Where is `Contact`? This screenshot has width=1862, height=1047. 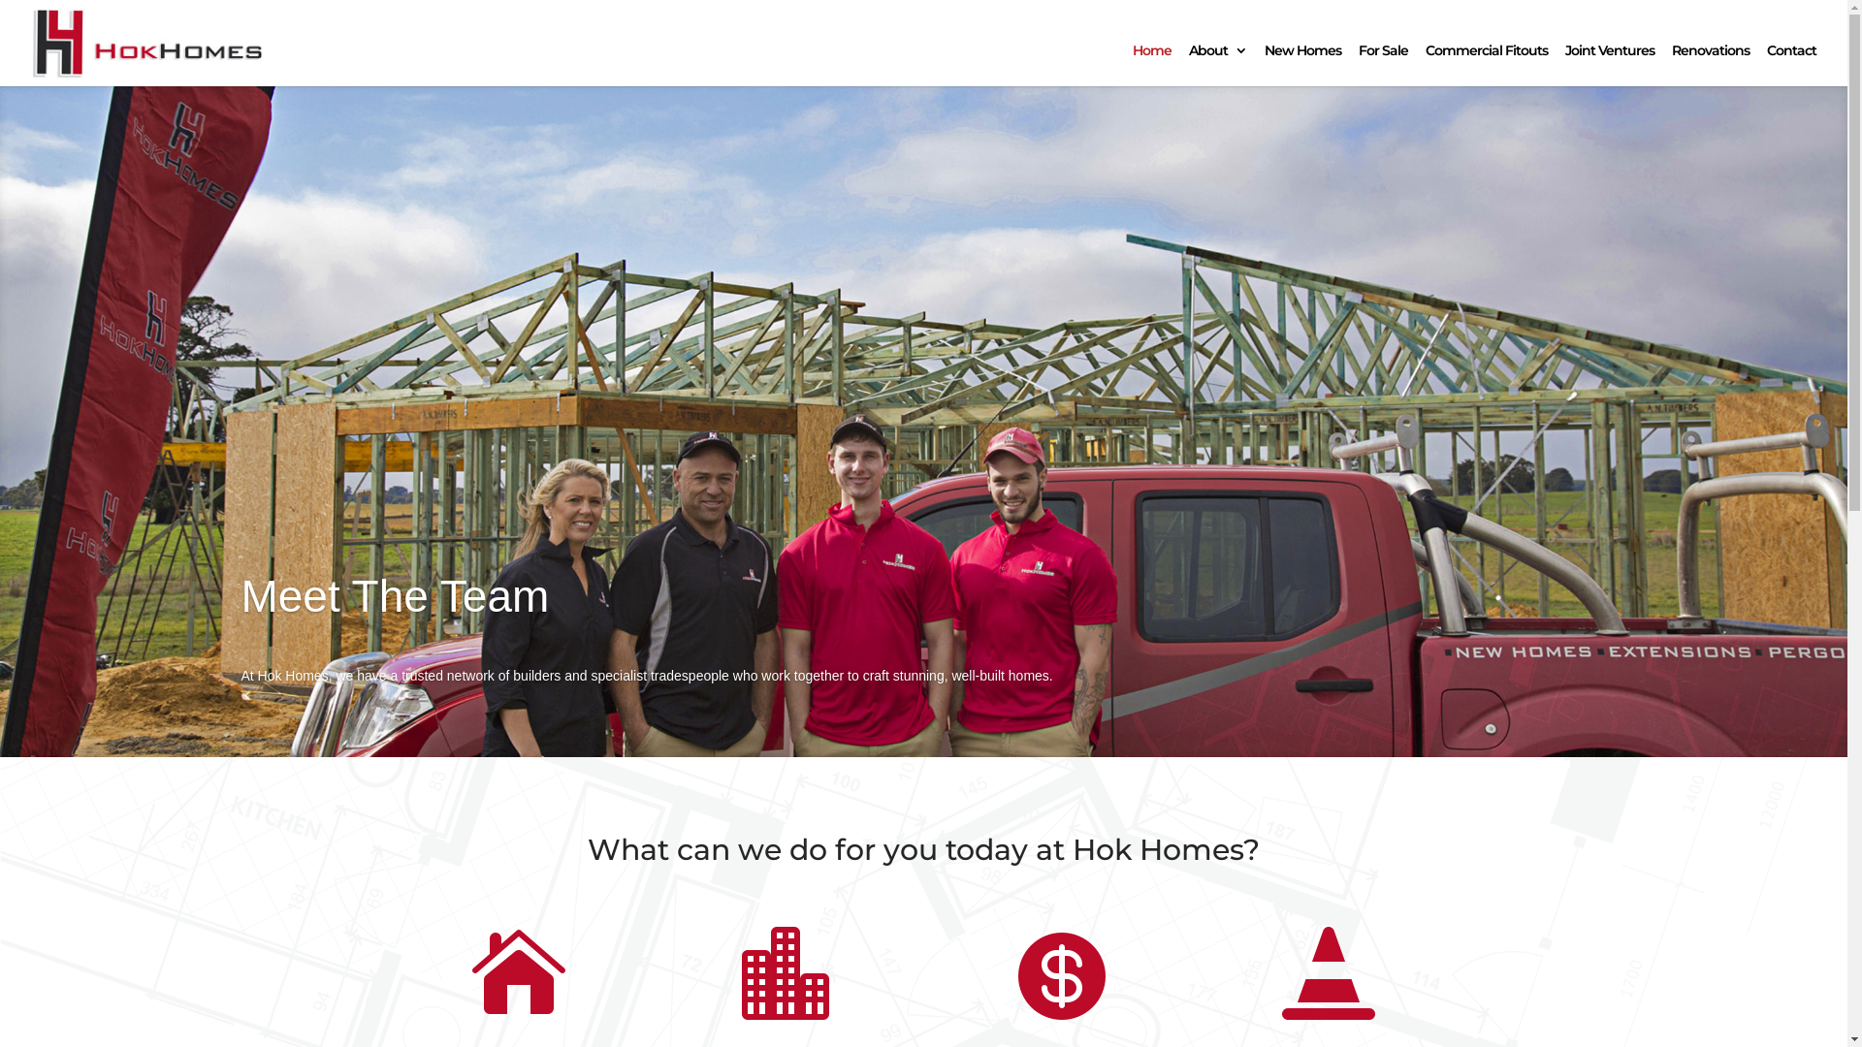 Contact is located at coordinates (1792, 65).